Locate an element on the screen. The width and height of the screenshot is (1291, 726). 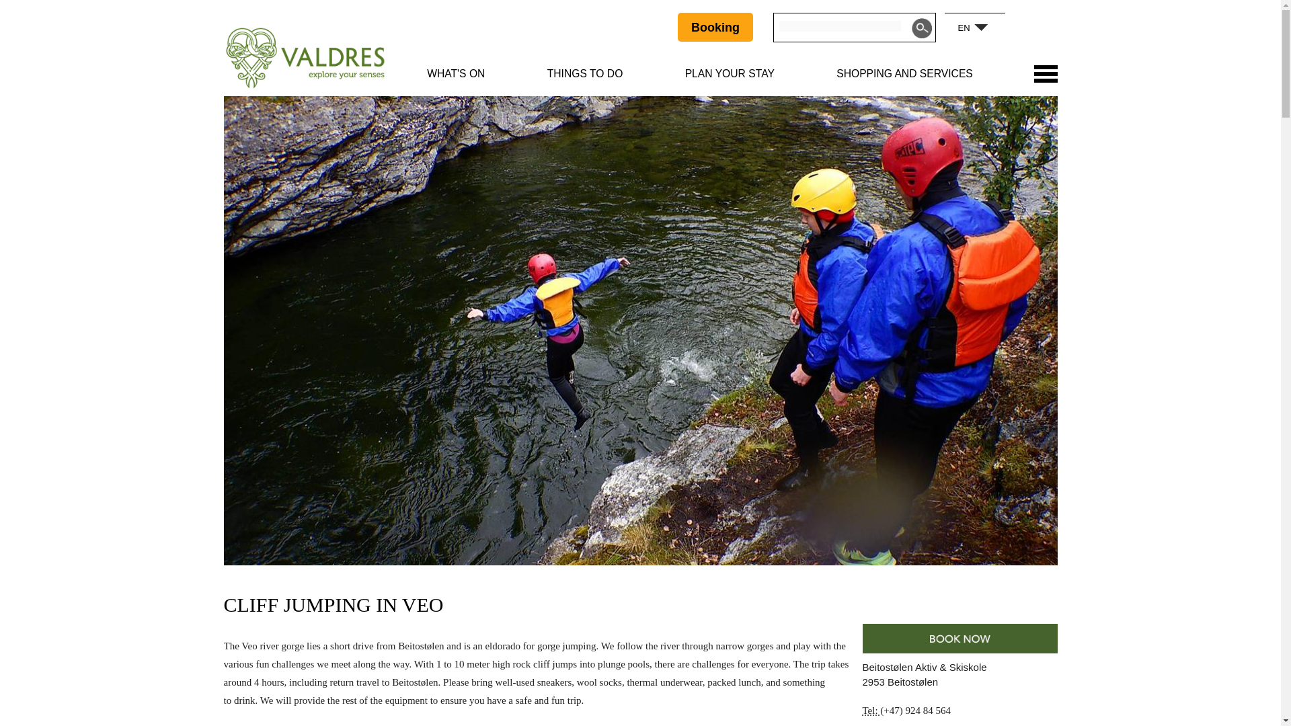
WHAT'S ON is located at coordinates (456, 73).